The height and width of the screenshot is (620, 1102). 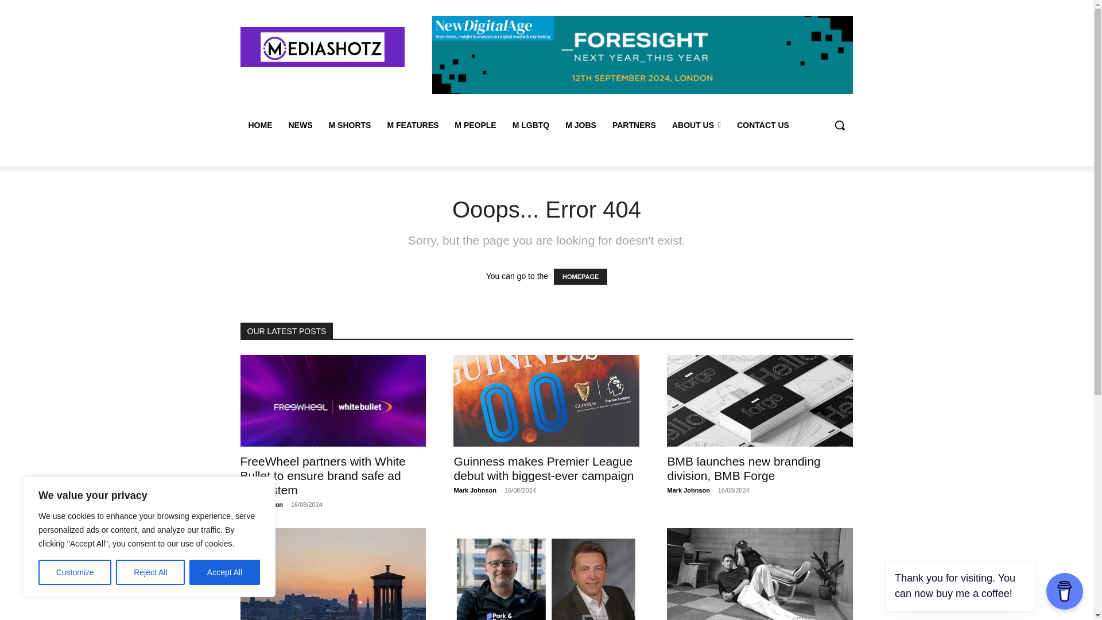 What do you see at coordinates (225, 572) in the screenshot?
I see `Accept All` at bounding box center [225, 572].